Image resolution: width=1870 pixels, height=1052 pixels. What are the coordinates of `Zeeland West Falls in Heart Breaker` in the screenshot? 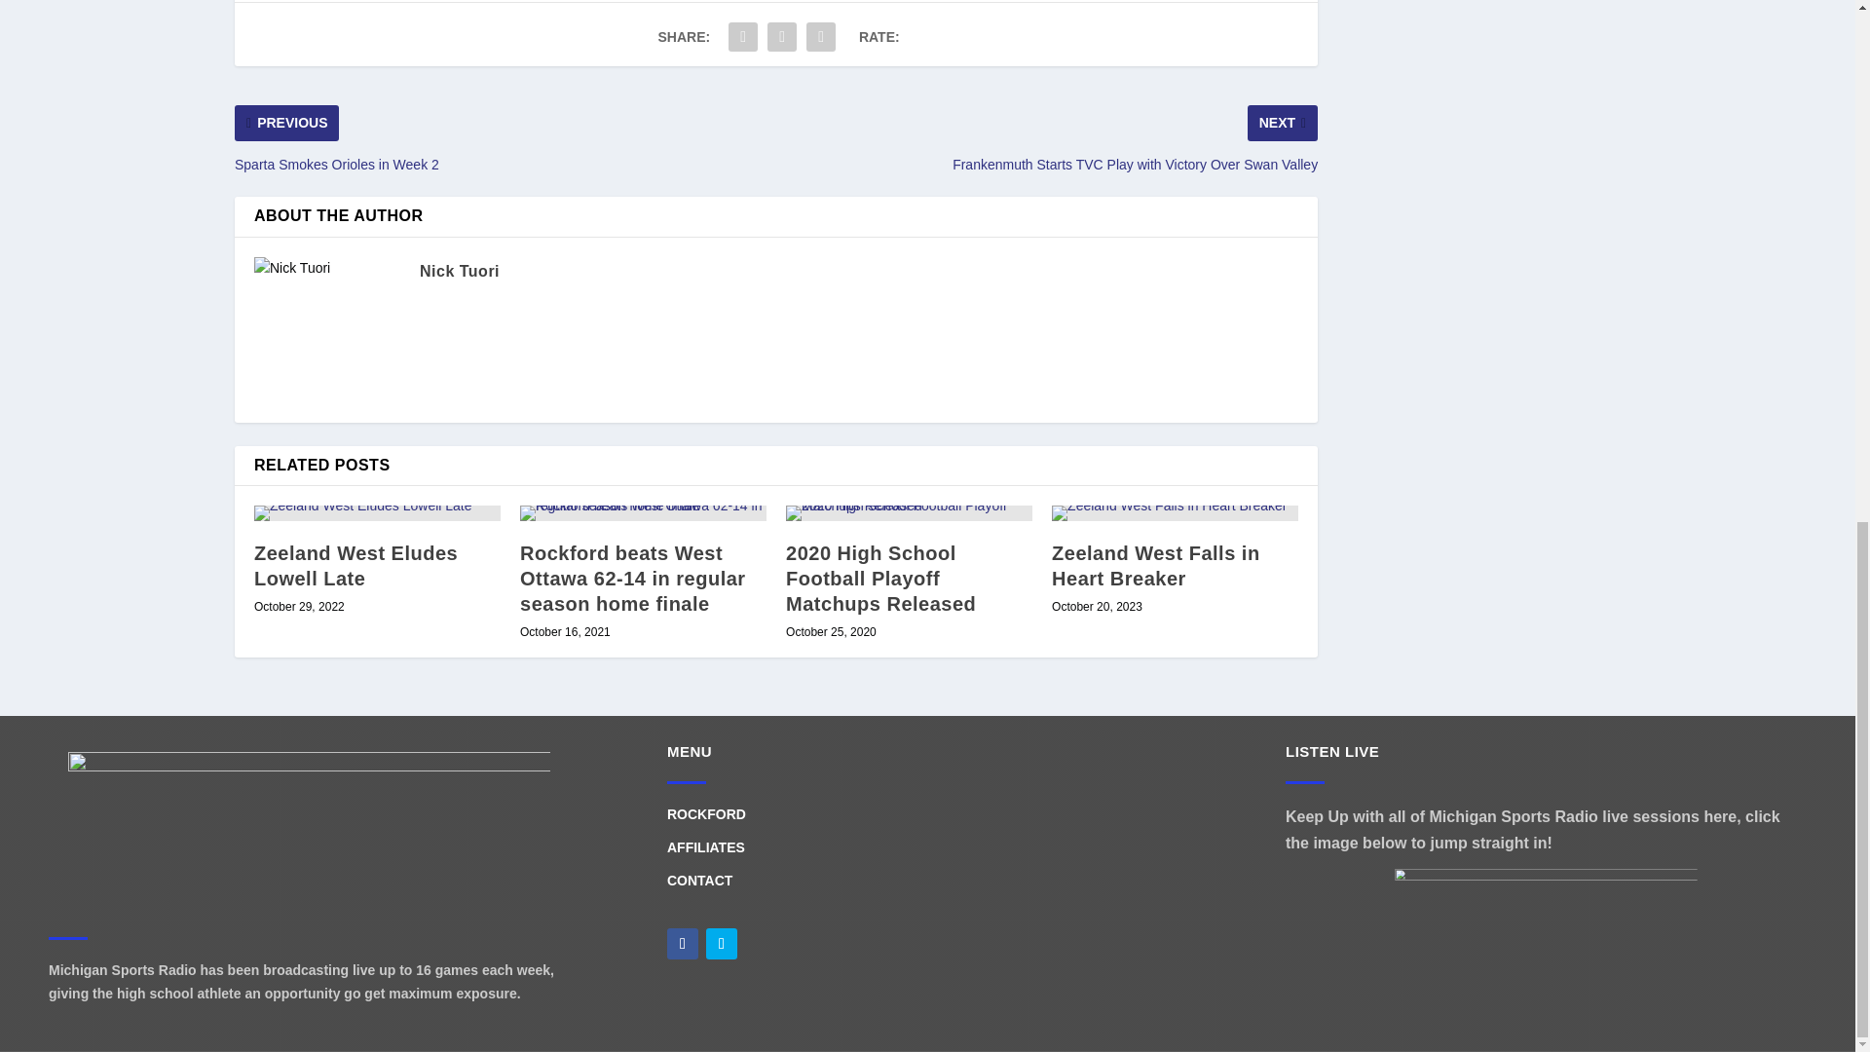 It's located at (1175, 512).